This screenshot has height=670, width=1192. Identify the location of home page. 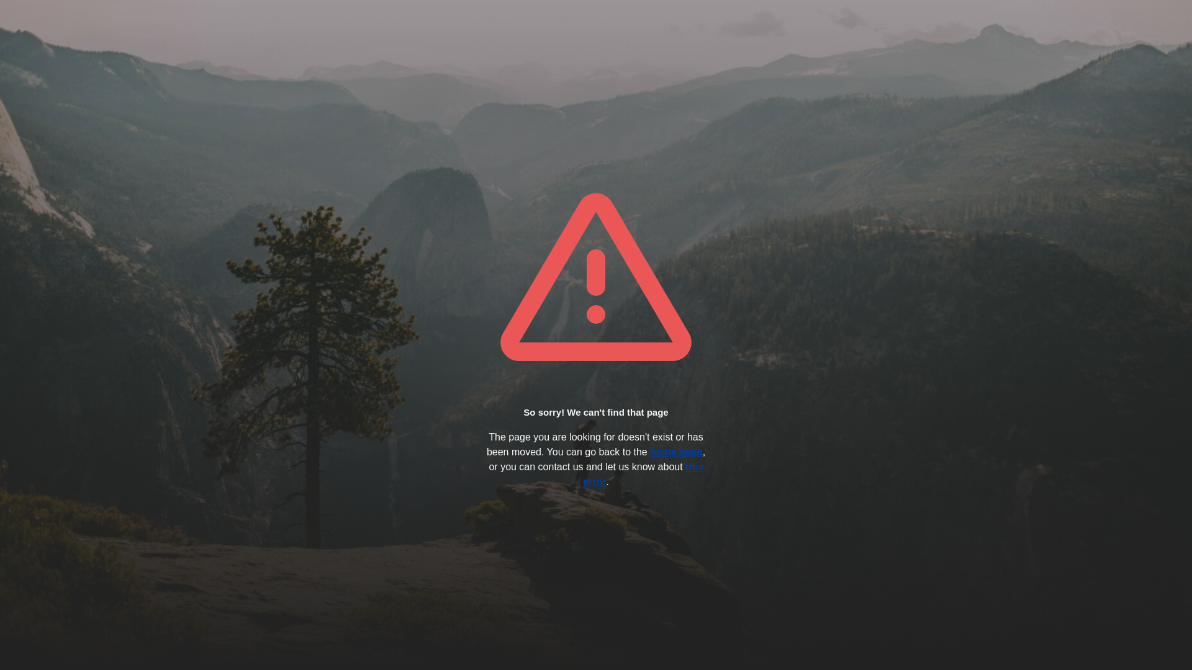
(676, 452).